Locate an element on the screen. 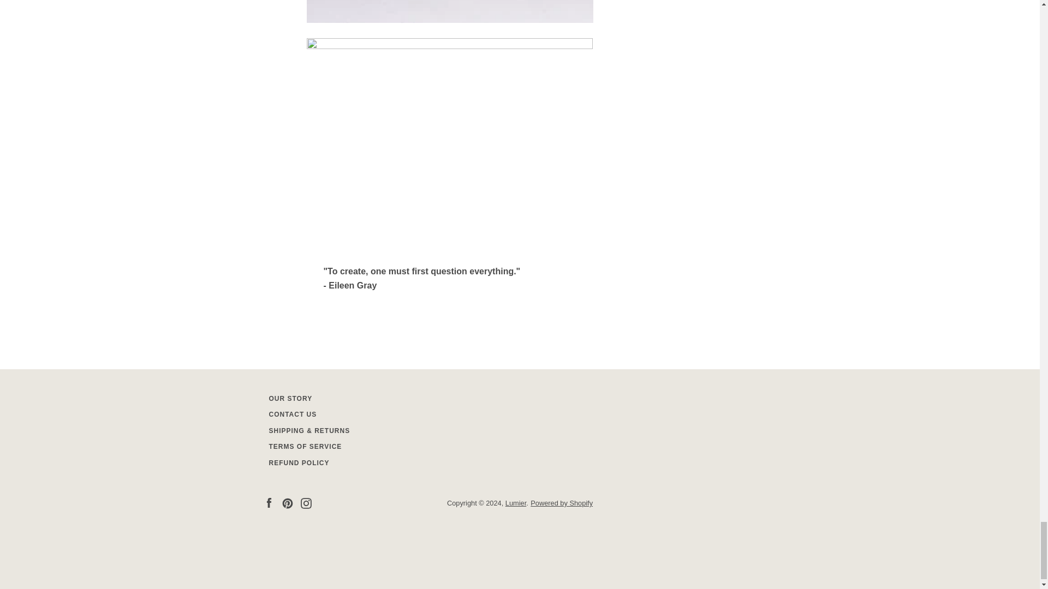 This screenshot has height=589, width=1048. CONTACT US is located at coordinates (292, 414).